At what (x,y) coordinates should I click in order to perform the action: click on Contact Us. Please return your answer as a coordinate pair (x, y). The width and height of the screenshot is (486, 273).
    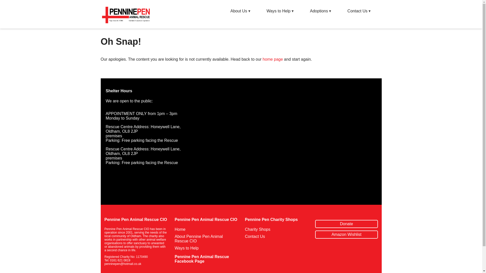
    Looking at the image, I should click on (357, 11).